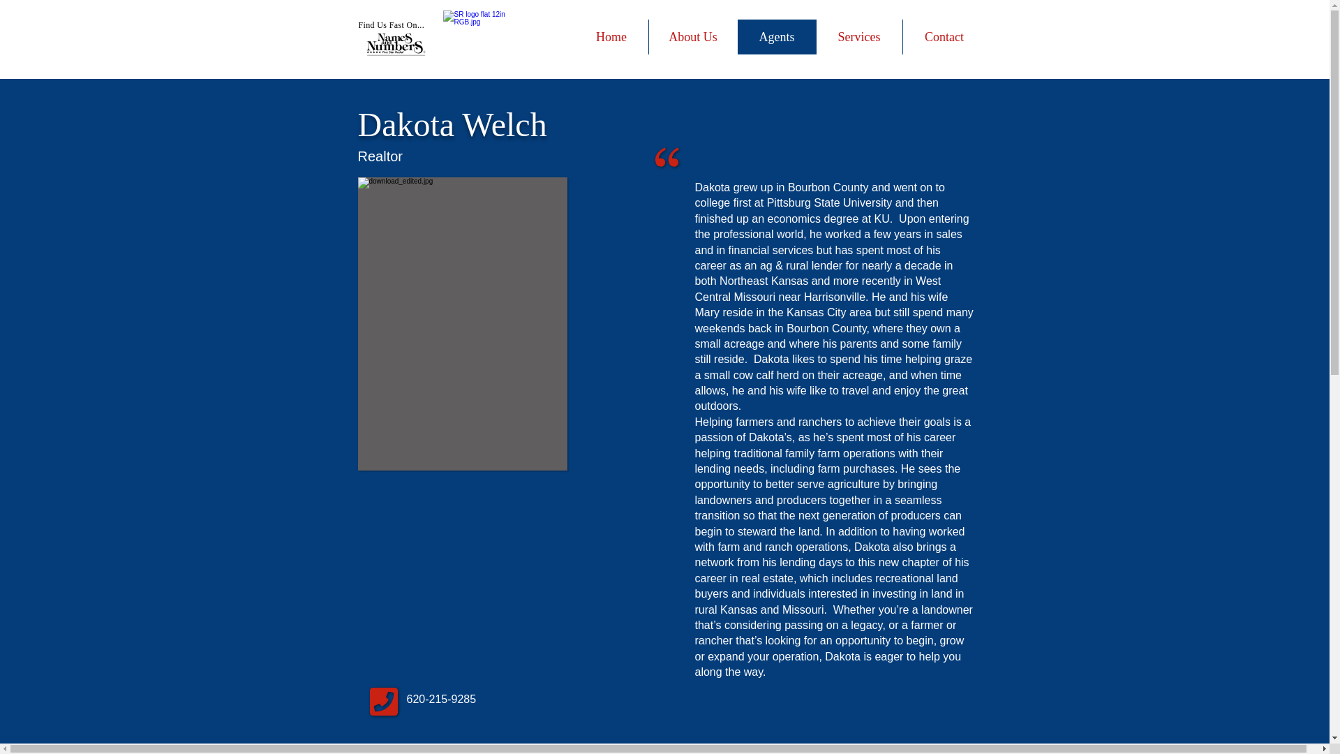  What do you see at coordinates (692, 36) in the screenshot?
I see `About Us` at bounding box center [692, 36].